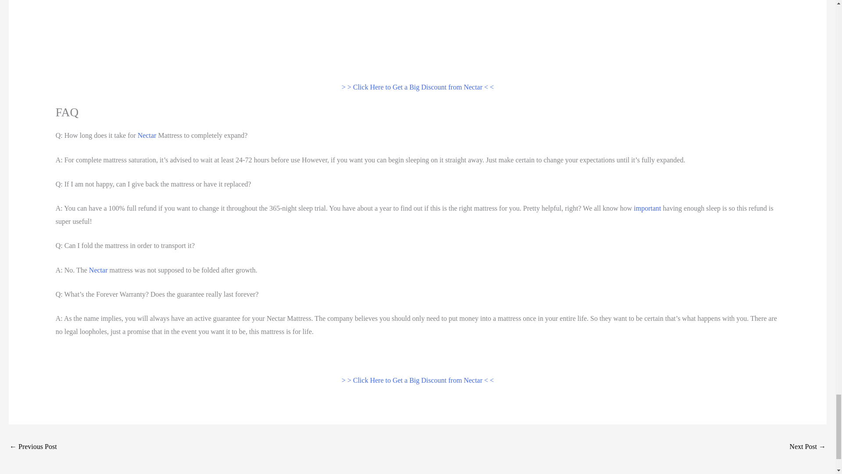 Image resolution: width=842 pixels, height=474 pixels. I want to click on Nectar Mattress Referral Program, so click(33, 447).